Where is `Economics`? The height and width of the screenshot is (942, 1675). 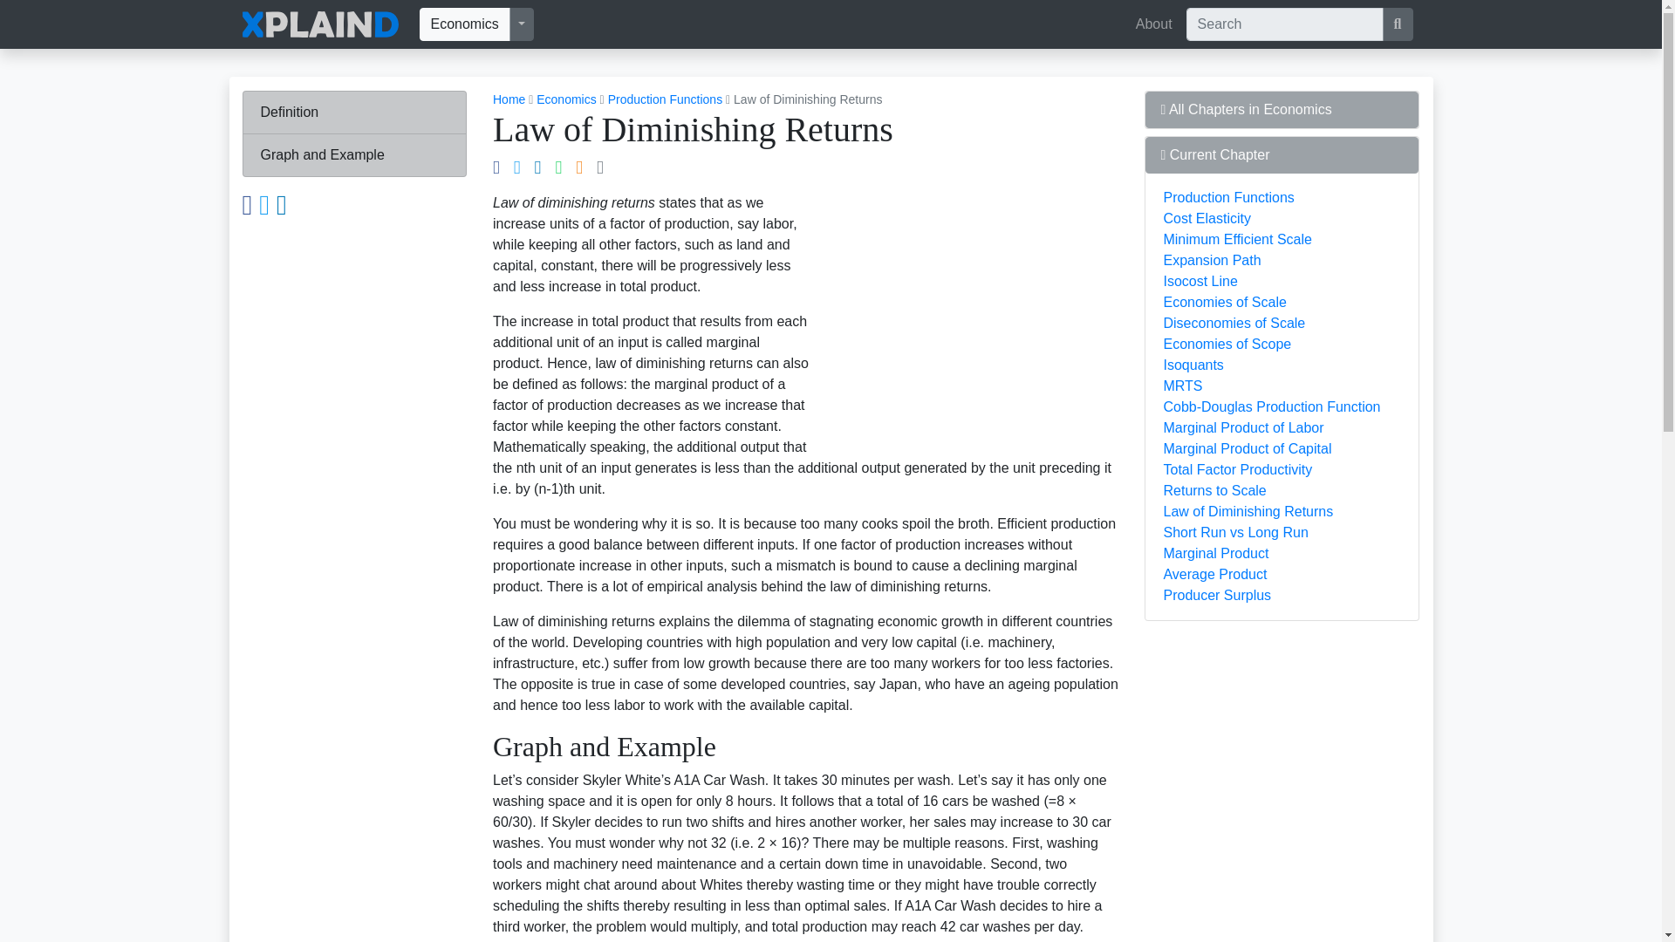
Economics is located at coordinates (464, 24).